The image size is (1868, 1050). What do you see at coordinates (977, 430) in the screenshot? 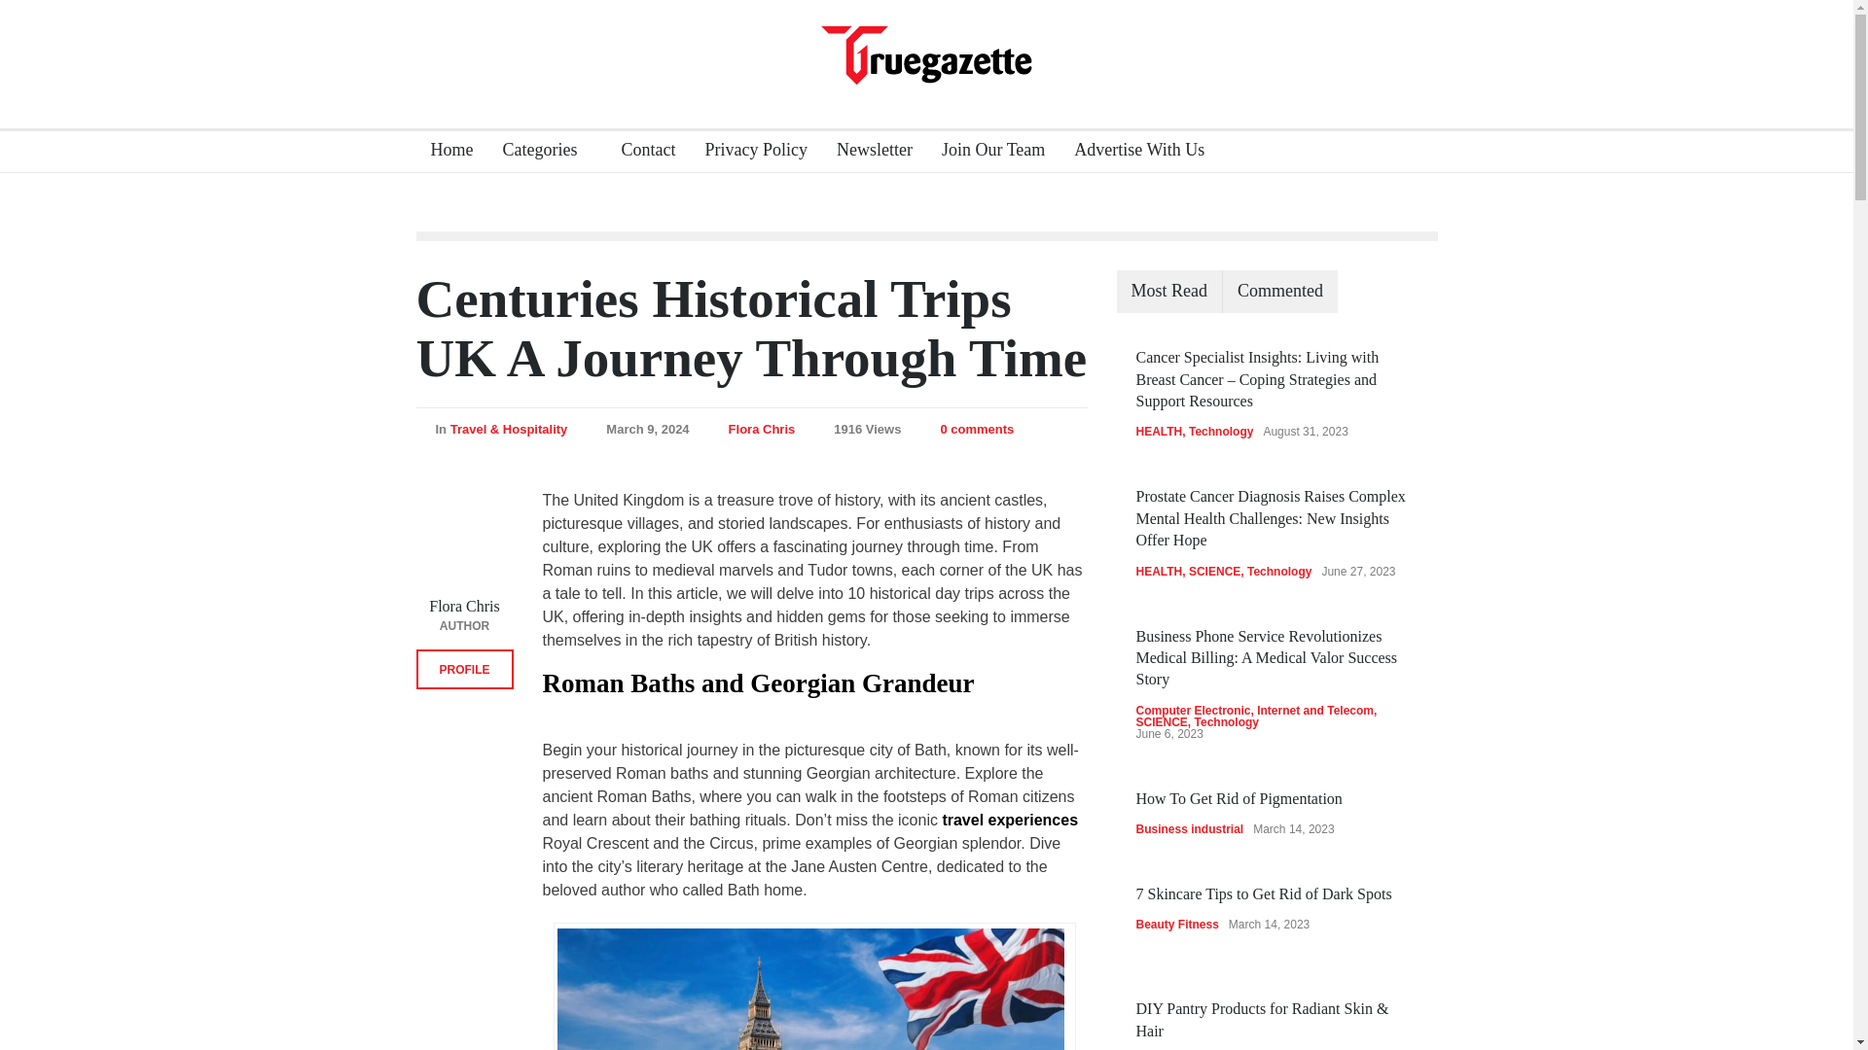
I see `0 comments` at bounding box center [977, 430].